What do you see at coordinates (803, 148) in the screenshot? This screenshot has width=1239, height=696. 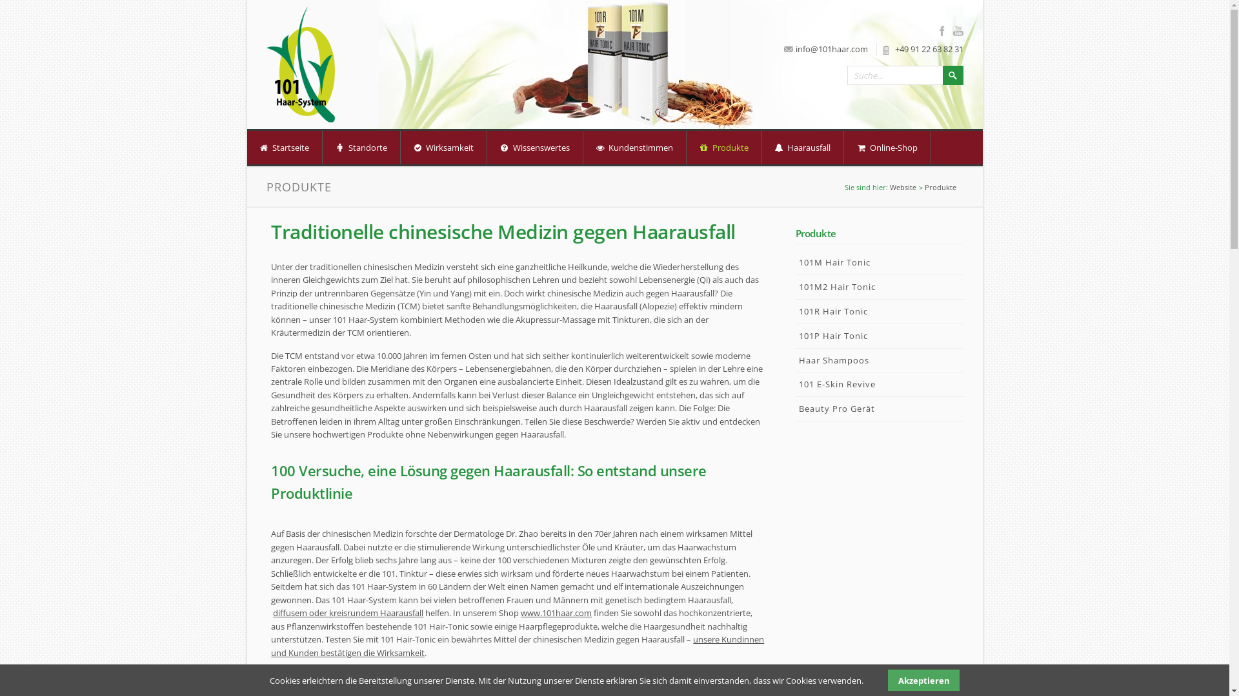 I see `Haarausfall` at bounding box center [803, 148].